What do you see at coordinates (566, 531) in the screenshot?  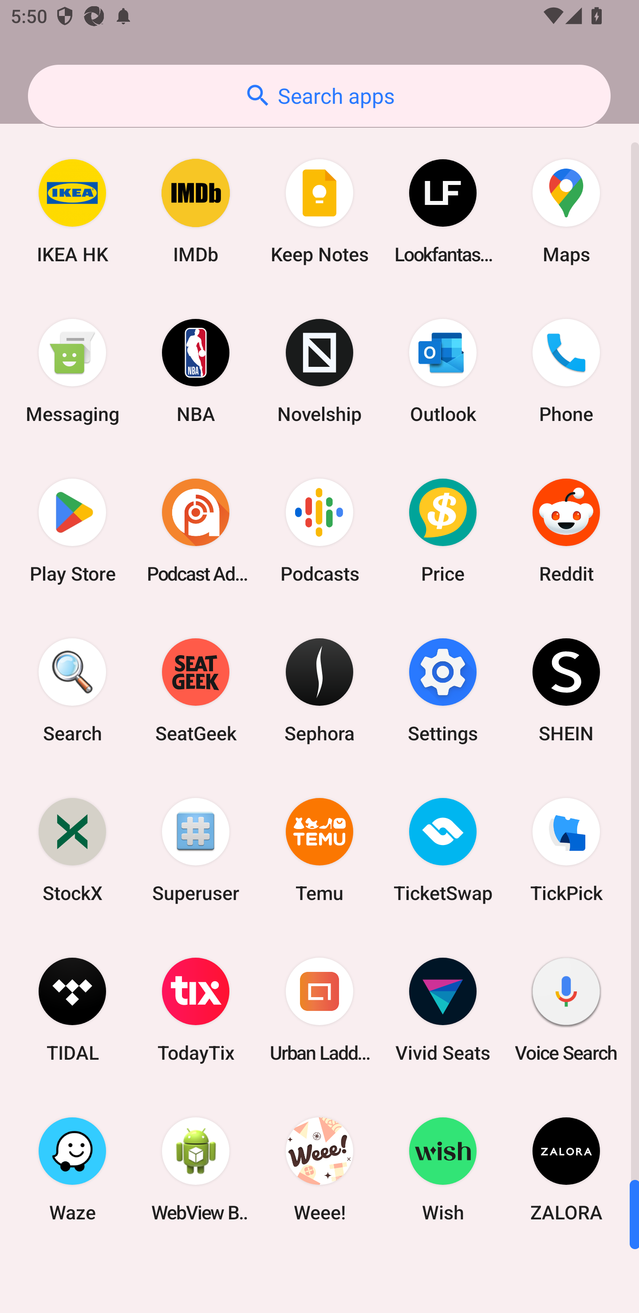 I see `Reddit` at bounding box center [566, 531].